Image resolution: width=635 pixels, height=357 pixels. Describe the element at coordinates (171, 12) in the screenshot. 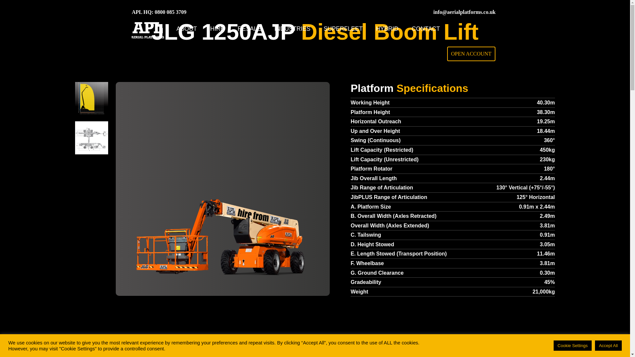

I see `0800 085 3709` at that location.